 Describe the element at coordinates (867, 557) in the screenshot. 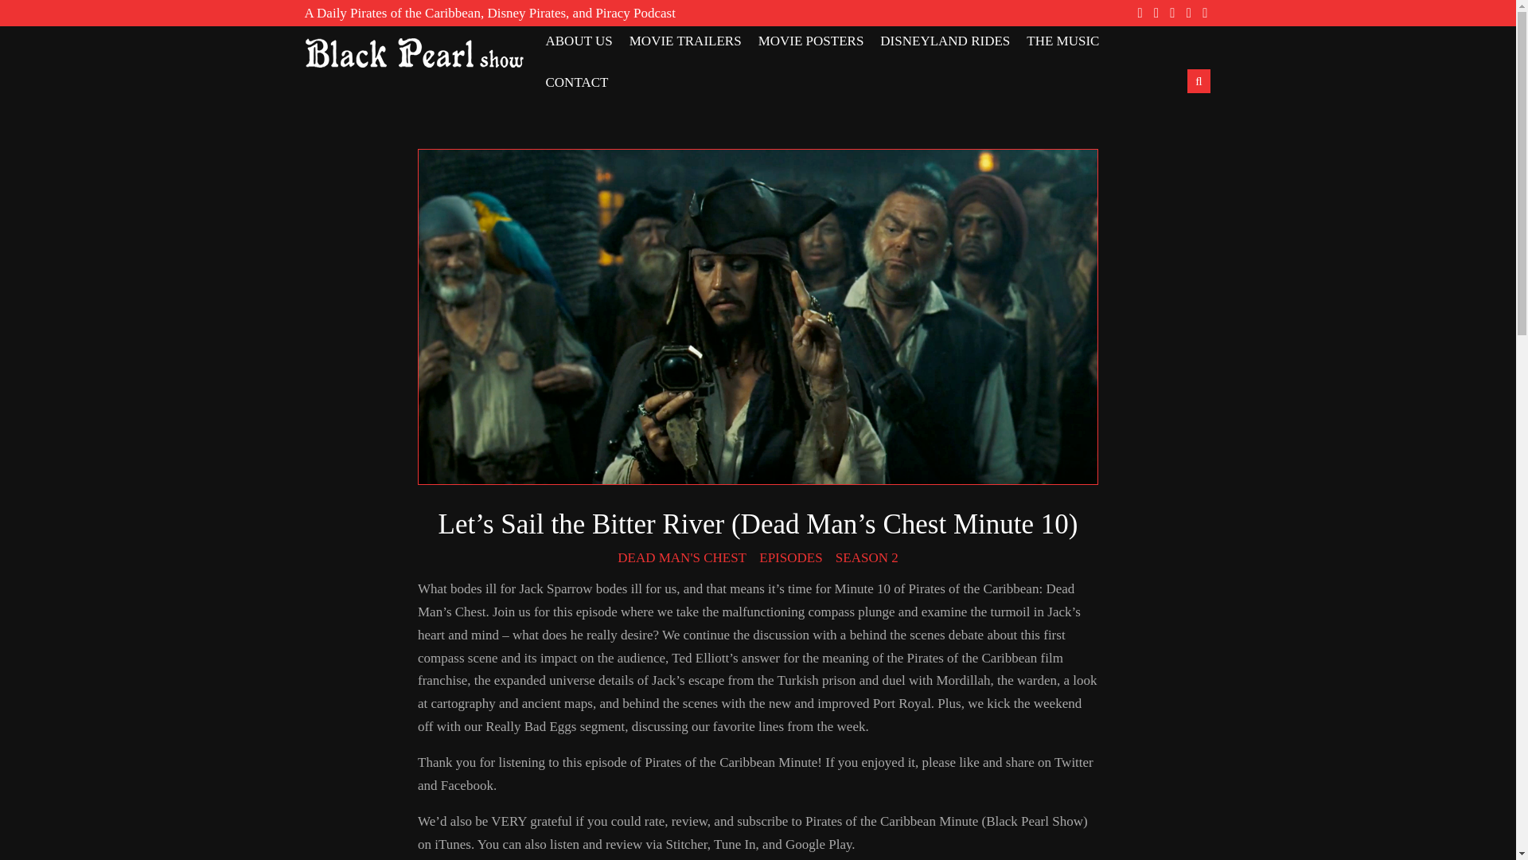

I see `SEASON 2` at that location.